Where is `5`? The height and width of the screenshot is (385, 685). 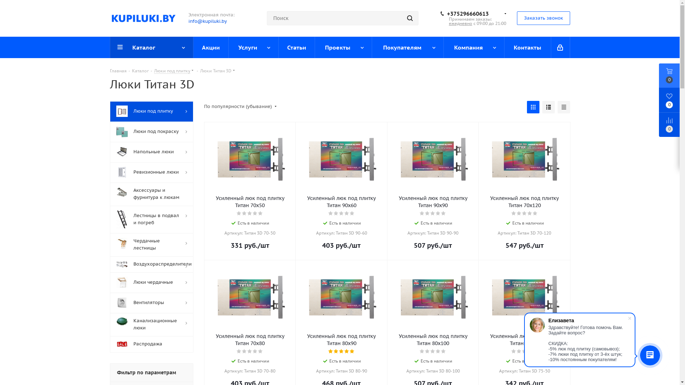
5 is located at coordinates (535, 214).